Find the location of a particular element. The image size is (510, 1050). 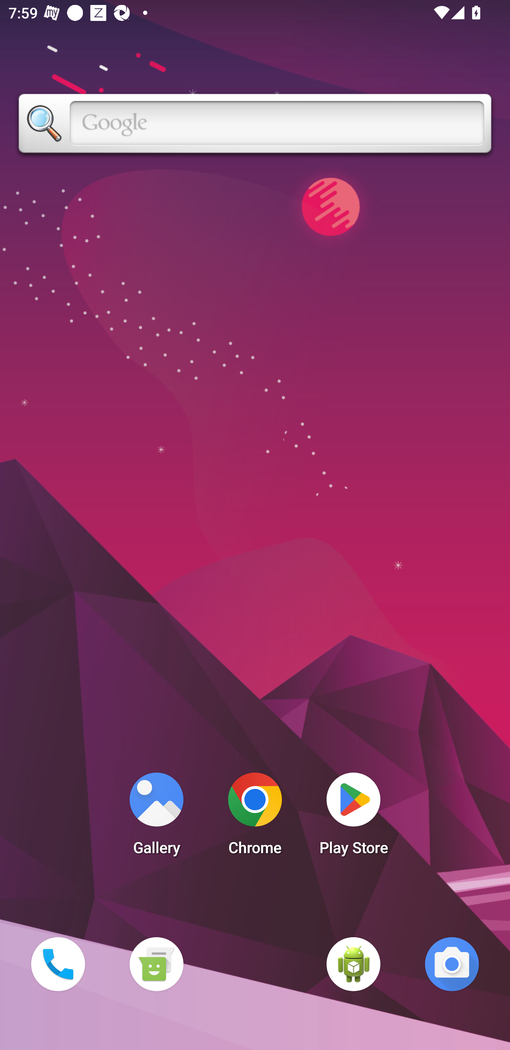

Play Store is located at coordinates (353, 817).